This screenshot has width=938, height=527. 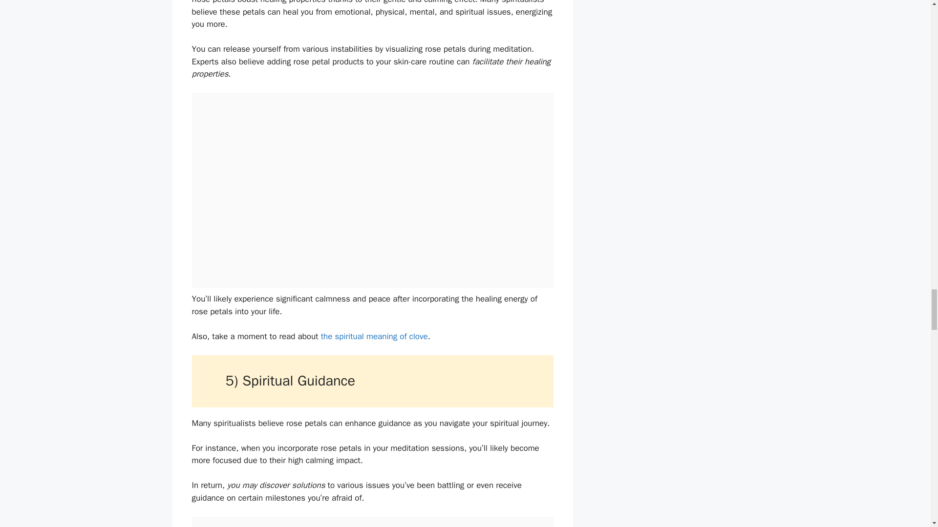 I want to click on the spiritual meaning of clove, so click(x=374, y=336).